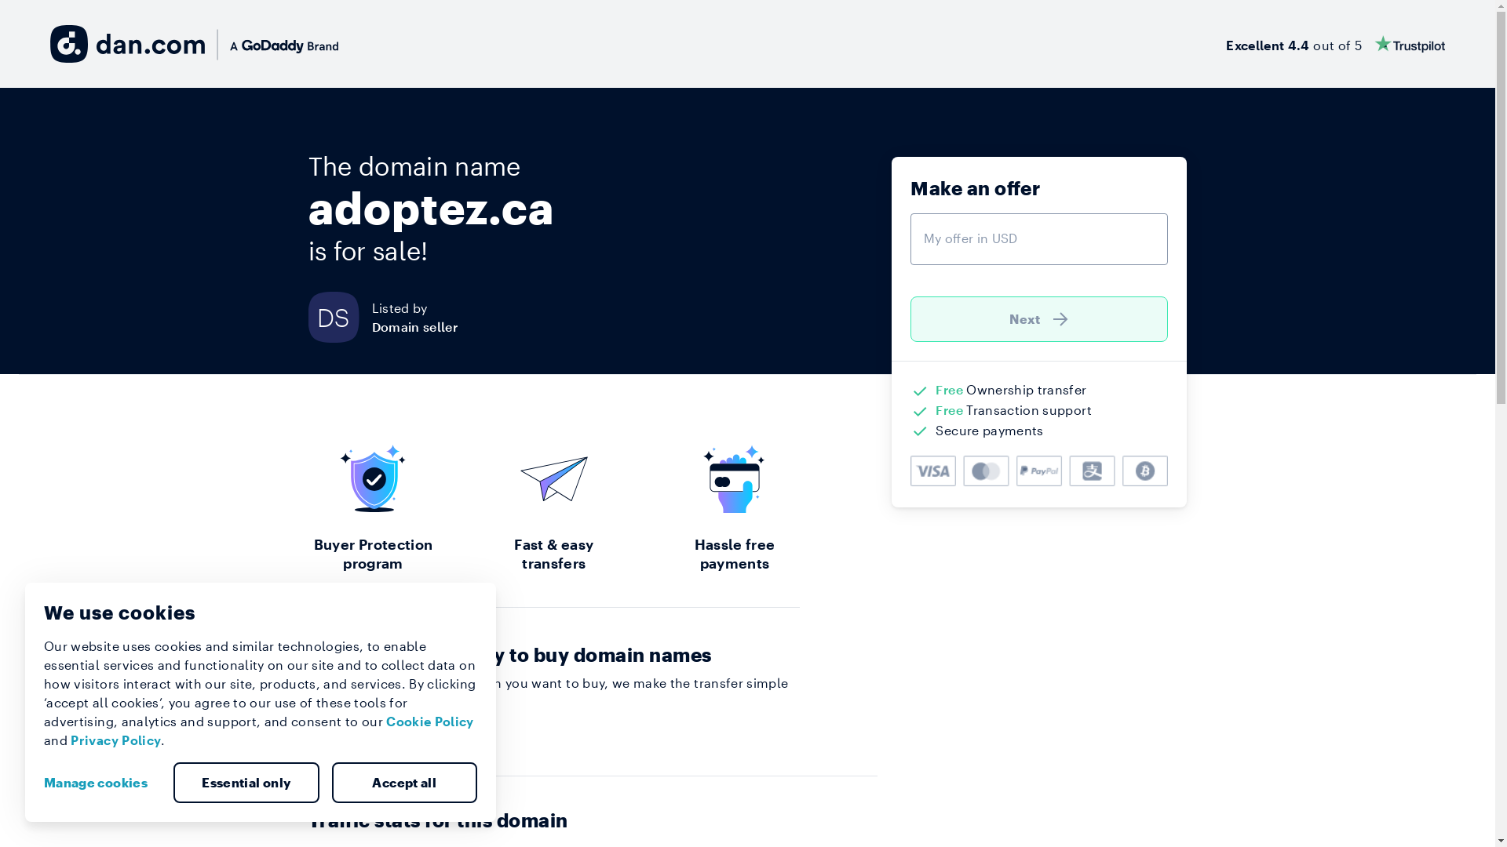  Describe the element at coordinates (430, 722) in the screenshot. I see `Cookie Policy` at that location.